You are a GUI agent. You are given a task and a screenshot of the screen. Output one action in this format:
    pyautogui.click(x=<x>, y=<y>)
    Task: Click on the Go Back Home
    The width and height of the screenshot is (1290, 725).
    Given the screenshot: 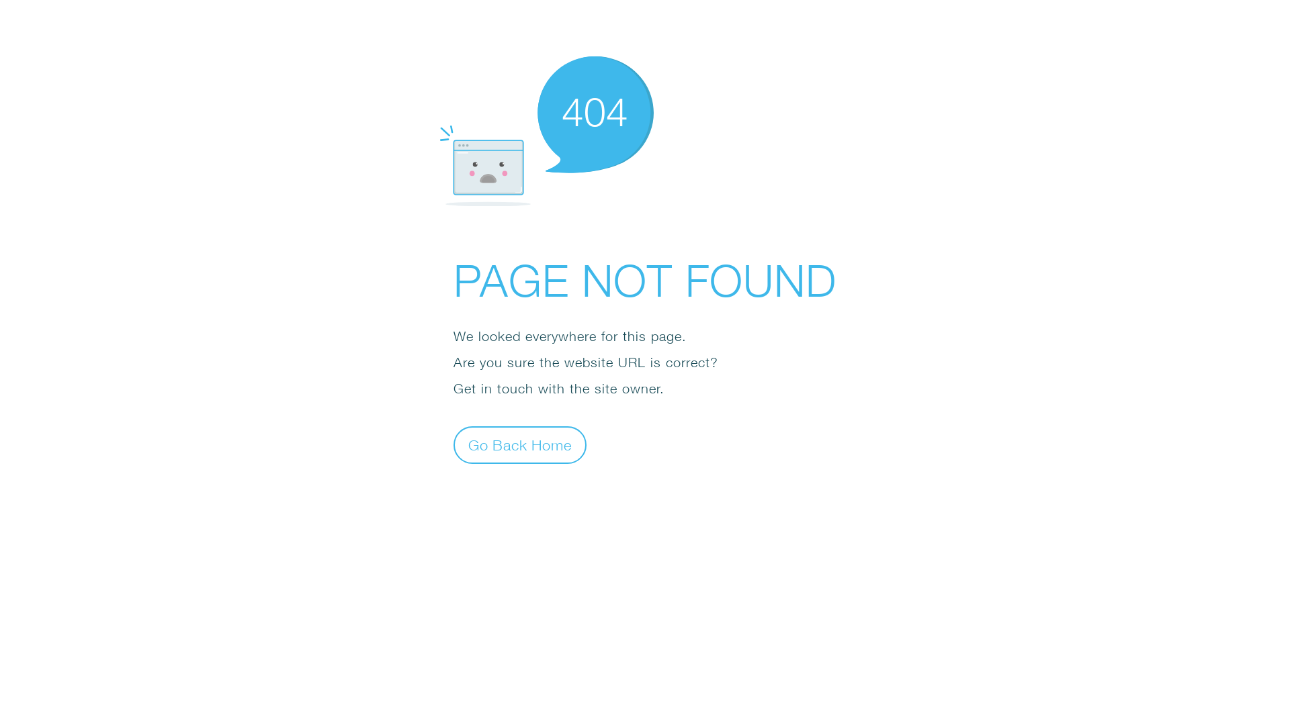 What is the action you would take?
    pyautogui.click(x=520, y=444)
    